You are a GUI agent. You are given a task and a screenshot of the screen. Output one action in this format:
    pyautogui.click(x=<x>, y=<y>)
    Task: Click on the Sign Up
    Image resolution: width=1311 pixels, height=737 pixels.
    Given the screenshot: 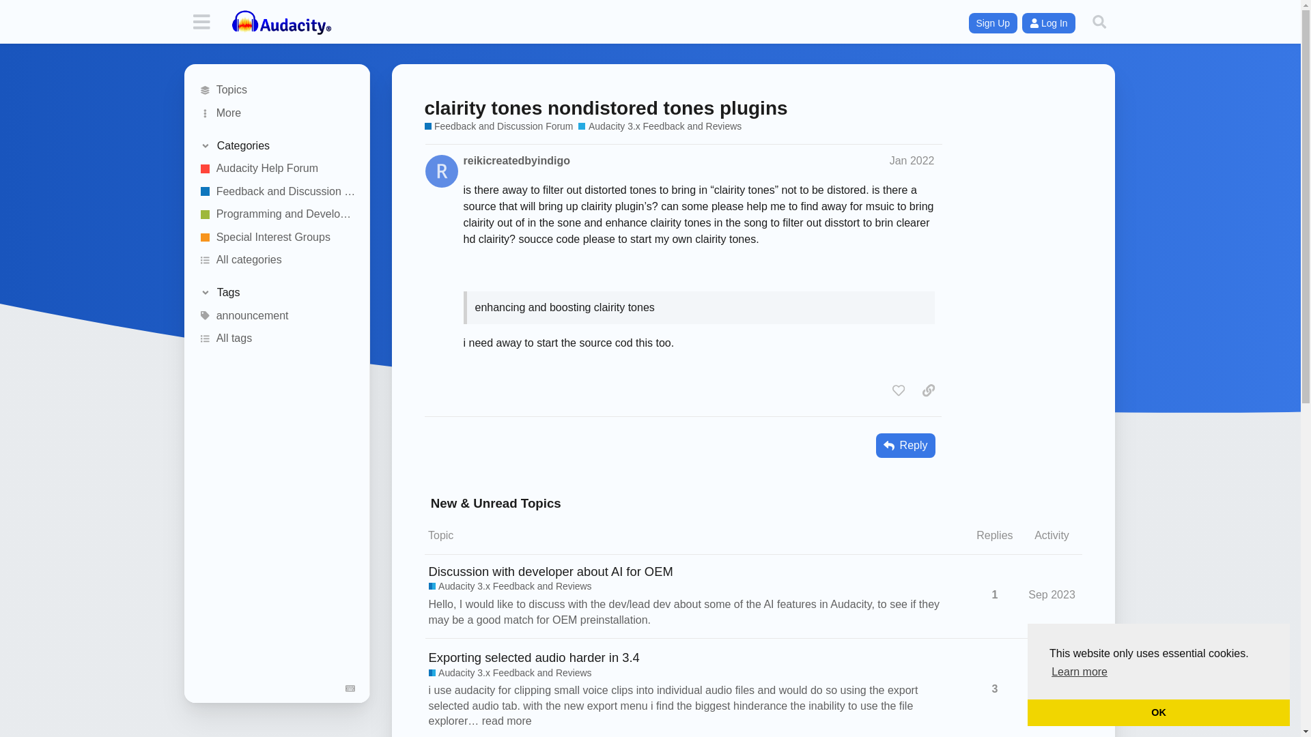 What is the action you would take?
    pyautogui.click(x=993, y=23)
    